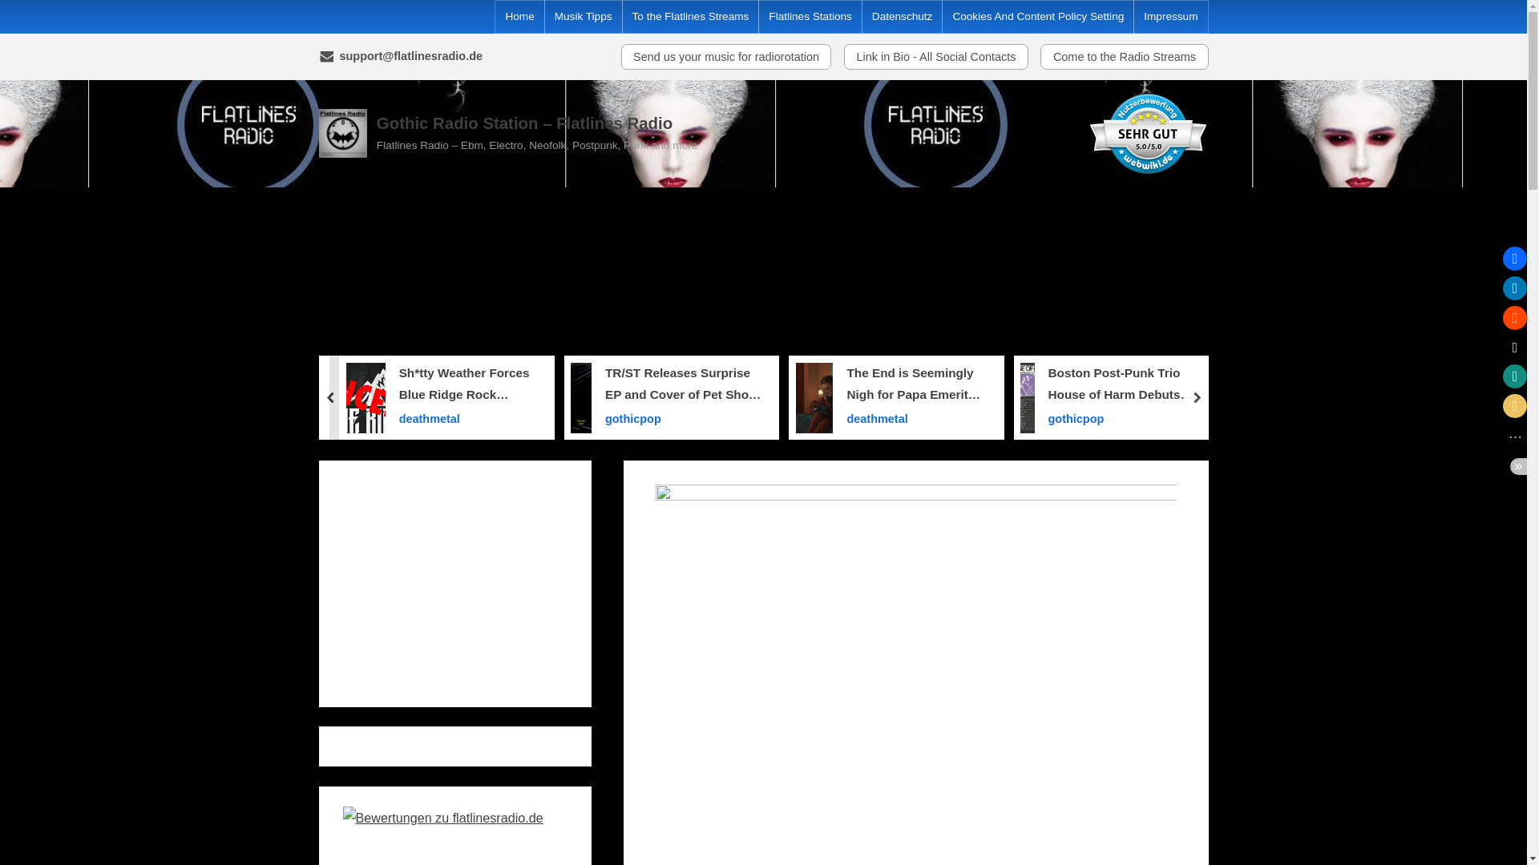 The width and height of the screenshot is (1539, 865). I want to click on Send us your music for radiorotation, so click(726, 57).